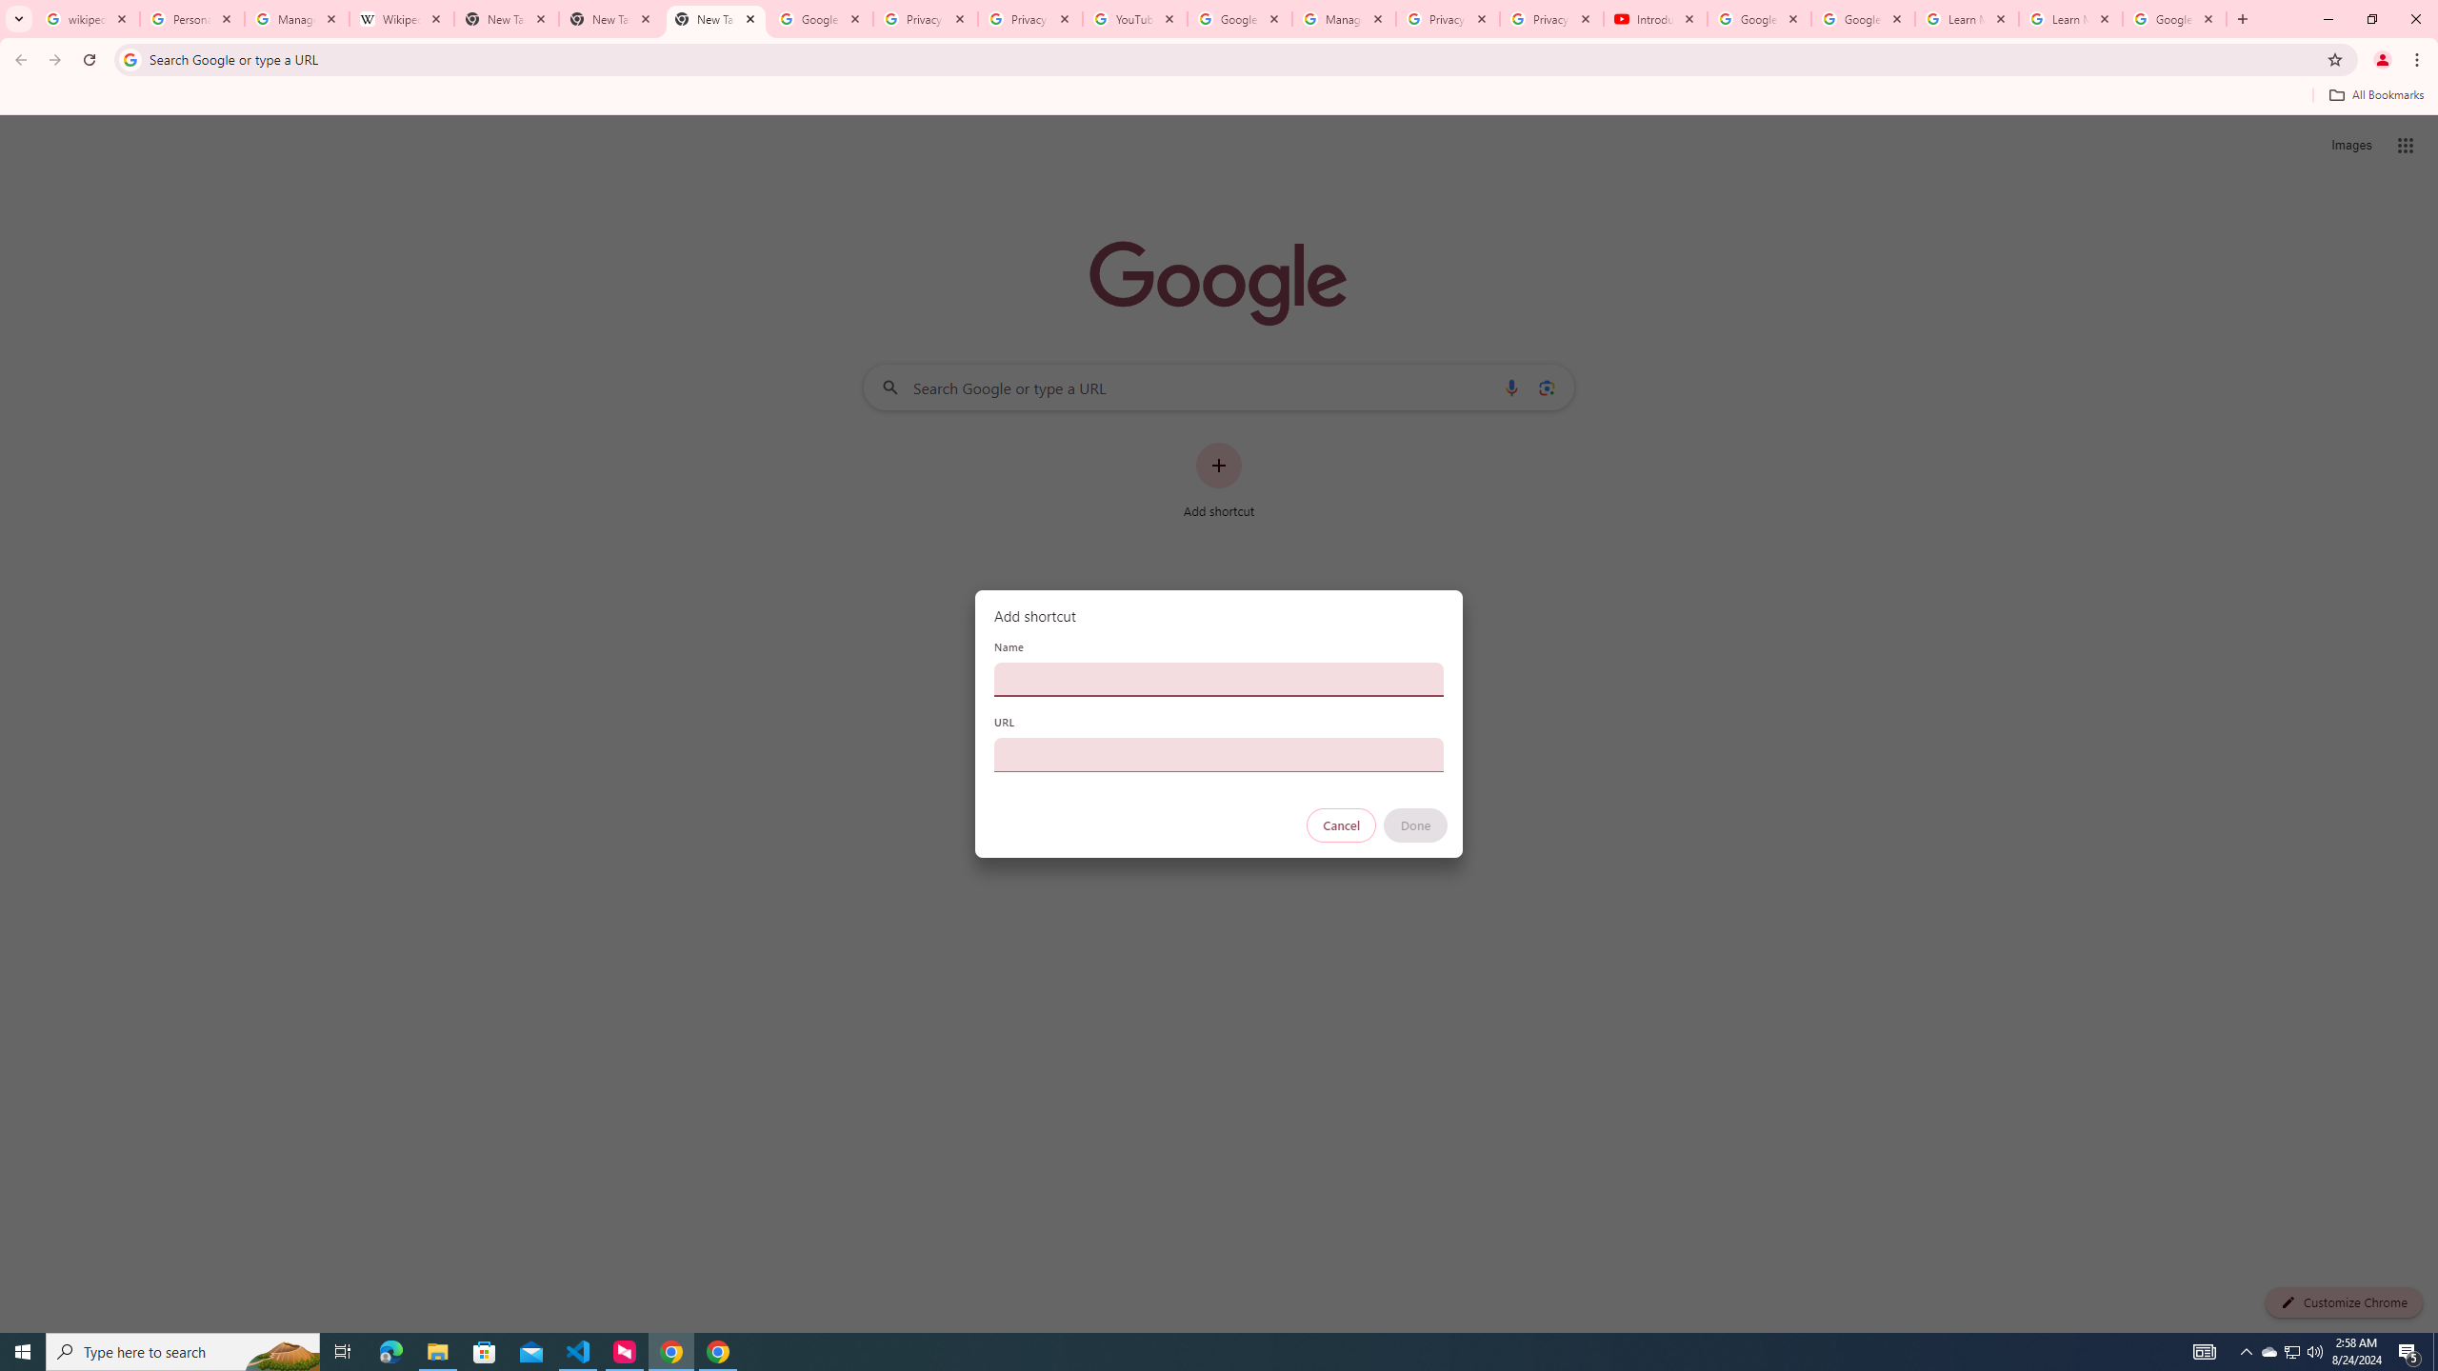 The height and width of the screenshot is (1371, 2438). What do you see at coordinates (821, 19) in the screenshot?
I see `Google Drive: Sign-in` at bounding box center [821, 19].